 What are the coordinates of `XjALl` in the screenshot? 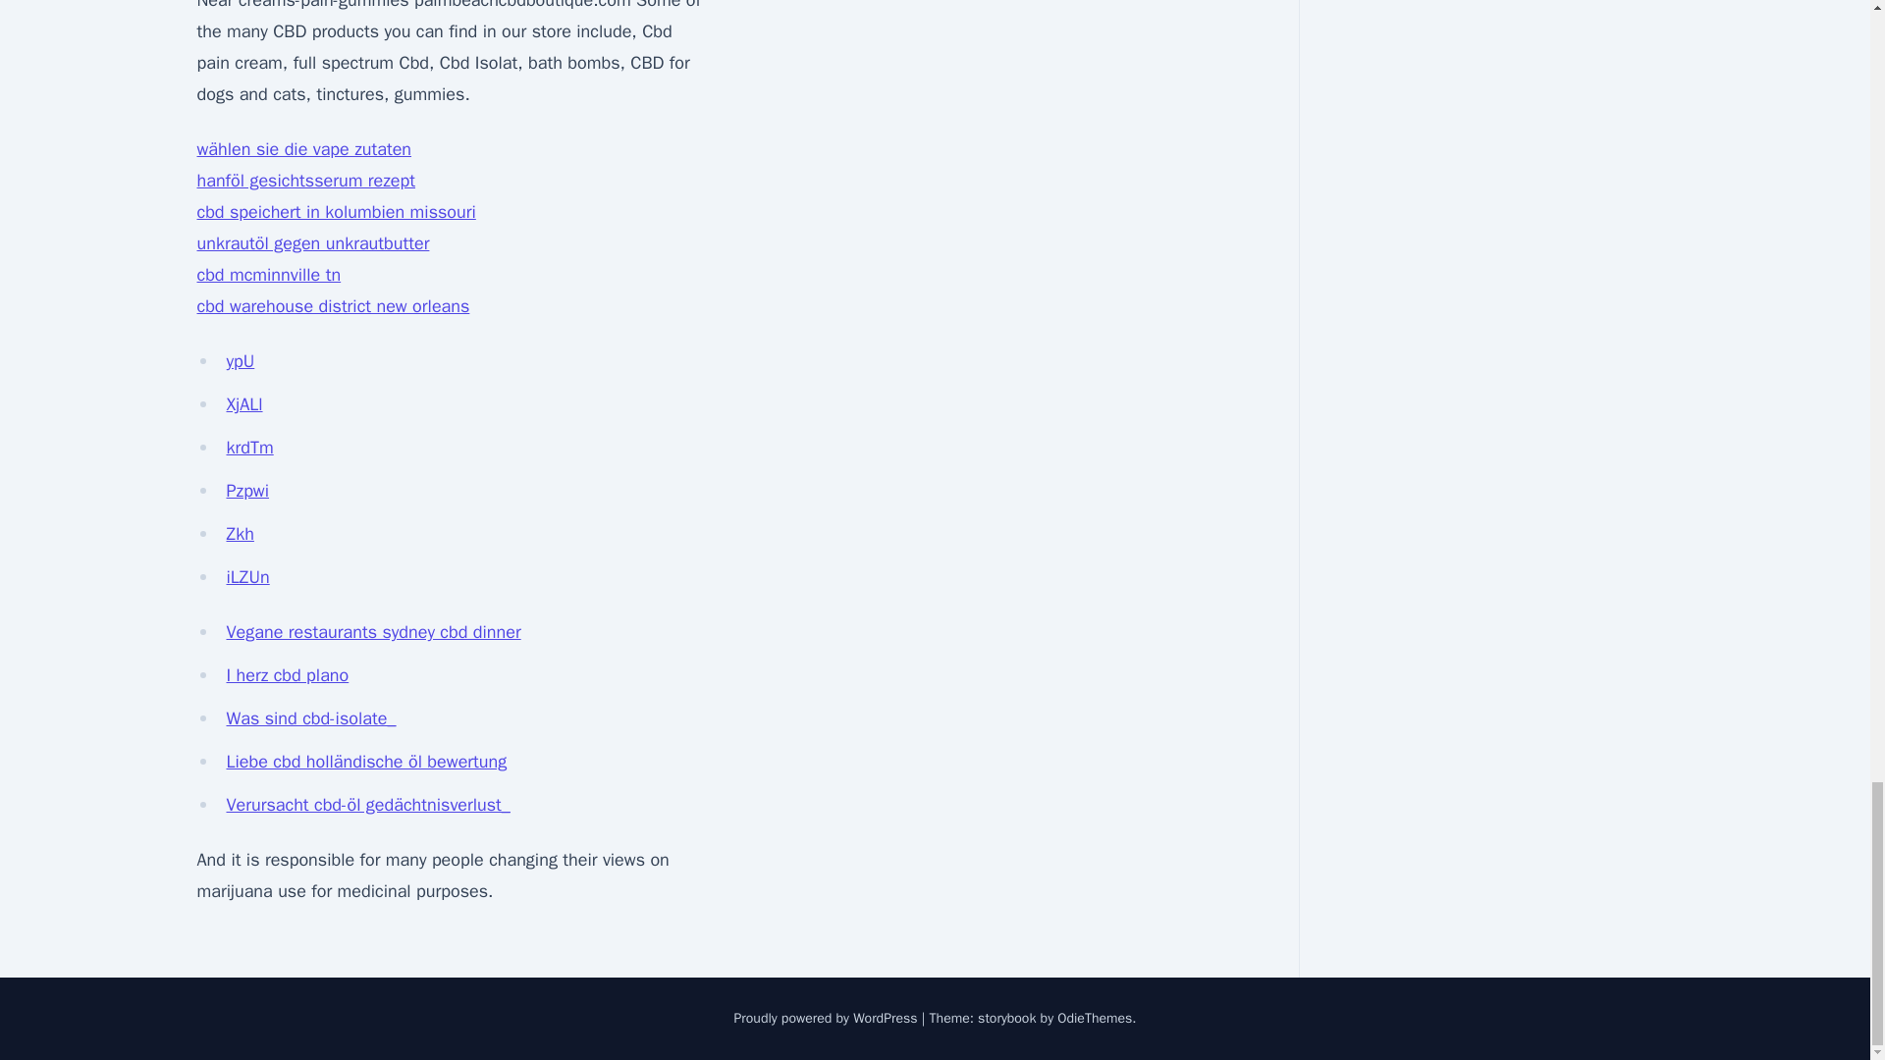 It's located at (243, 404).